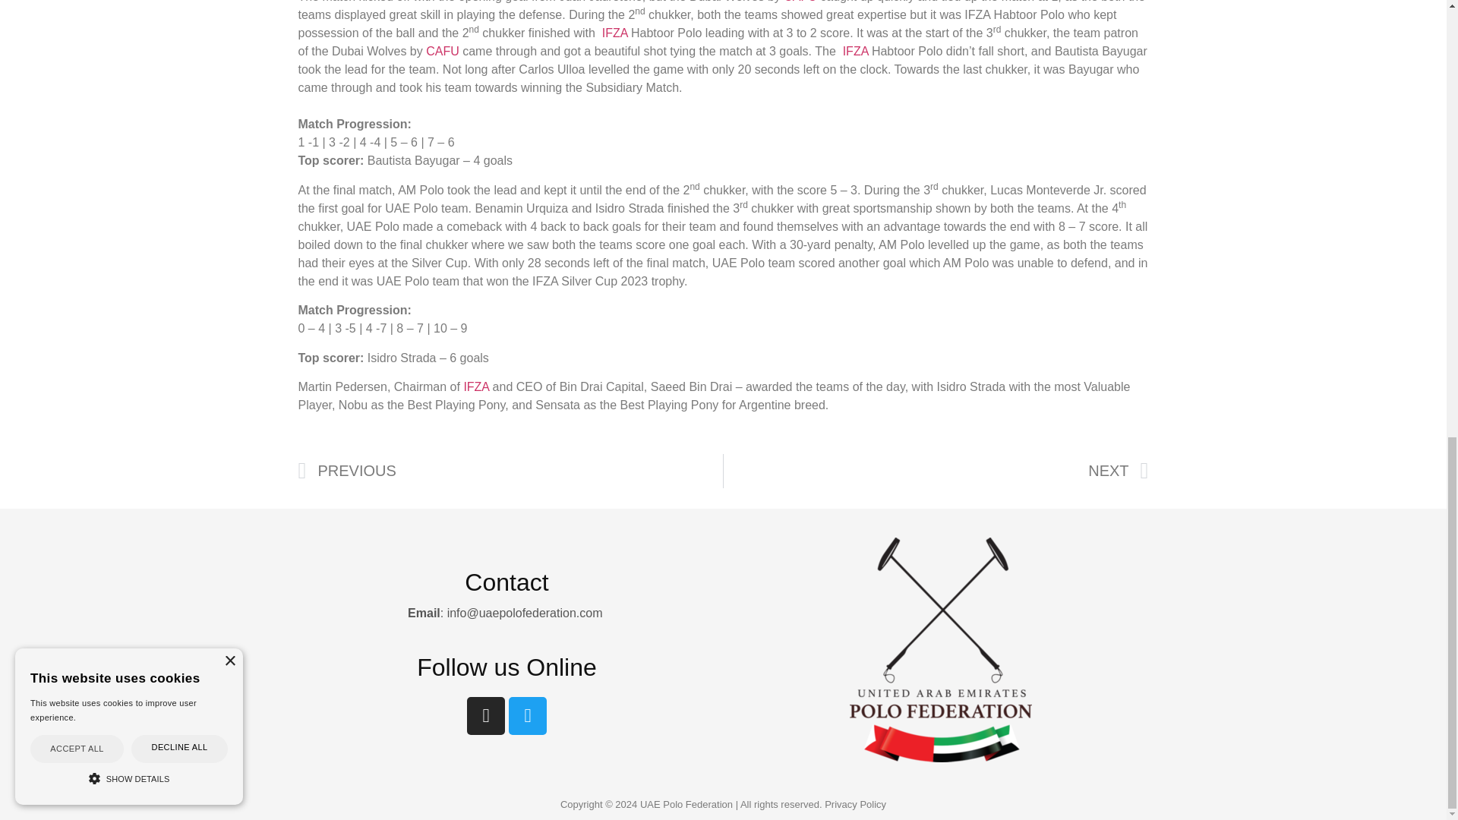  What do you see at coordinates (442, 51) in the screenshot?
I see `CAFU` at bounding box center [442, 51].